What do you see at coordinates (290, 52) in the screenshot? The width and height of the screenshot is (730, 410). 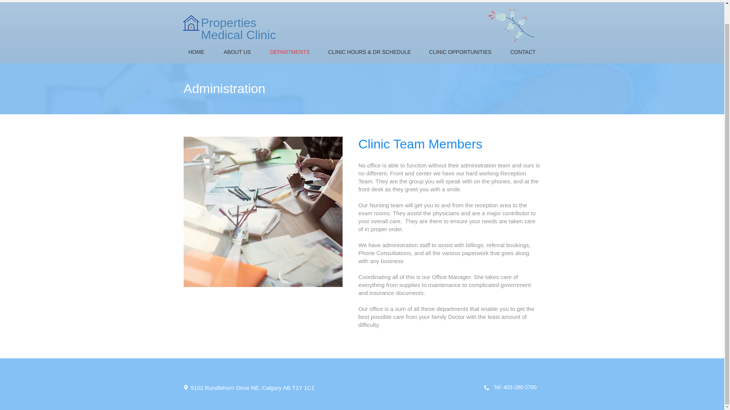 I see `DEPARTMENTS` at bounding box center [290, 52].